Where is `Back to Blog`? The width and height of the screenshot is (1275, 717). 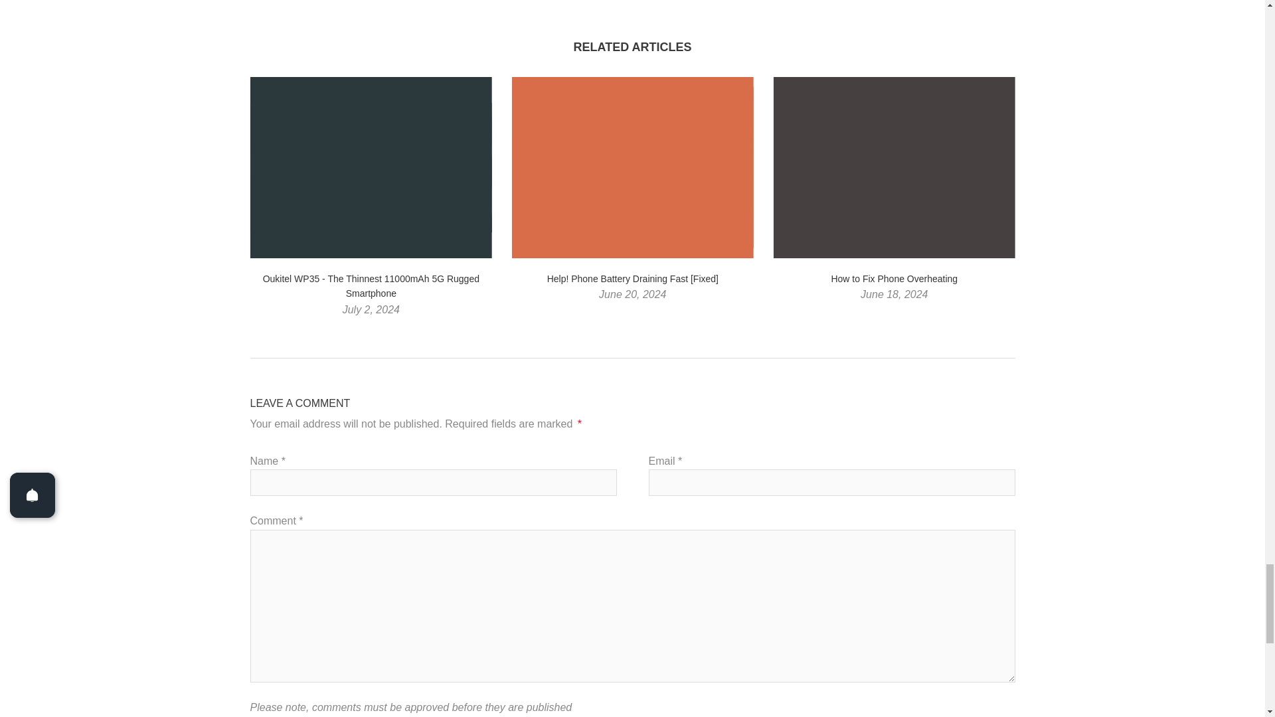 Back to Blog is located at coordinates (632, 2).